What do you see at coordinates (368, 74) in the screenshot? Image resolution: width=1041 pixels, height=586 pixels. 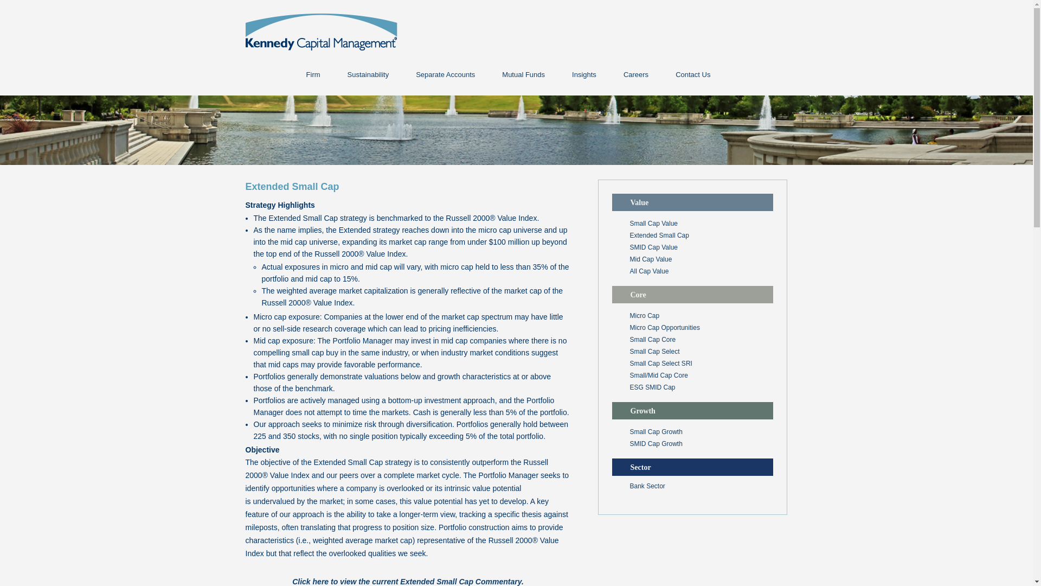 I see `Sustainability` at bounding box center [368, 74].